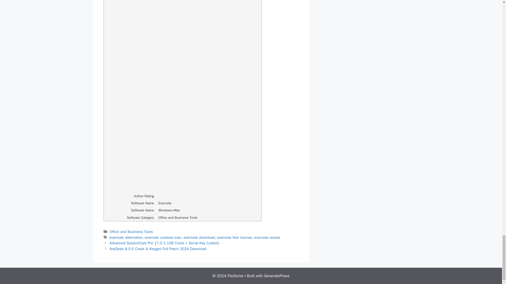  Describe the element at coordinates (199, 237) in the screenshot. I see `evernote download` at that location.